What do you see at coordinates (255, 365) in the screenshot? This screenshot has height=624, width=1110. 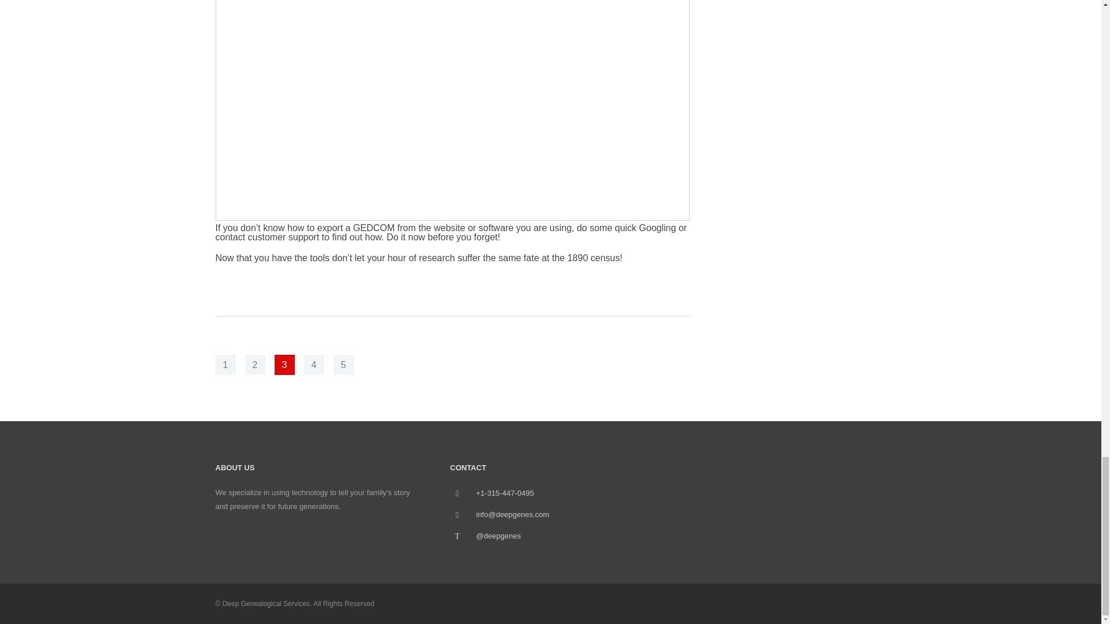 I see `2` at bounding box center [255, 365].